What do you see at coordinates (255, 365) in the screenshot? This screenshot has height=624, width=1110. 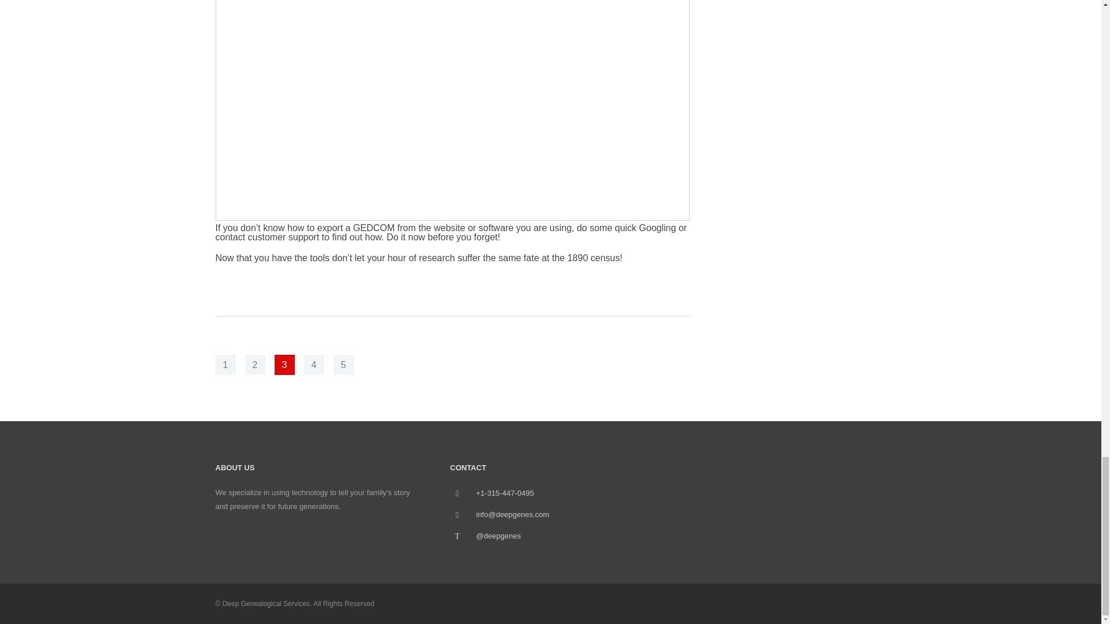 I see `2` at bounding box center [255, 365].